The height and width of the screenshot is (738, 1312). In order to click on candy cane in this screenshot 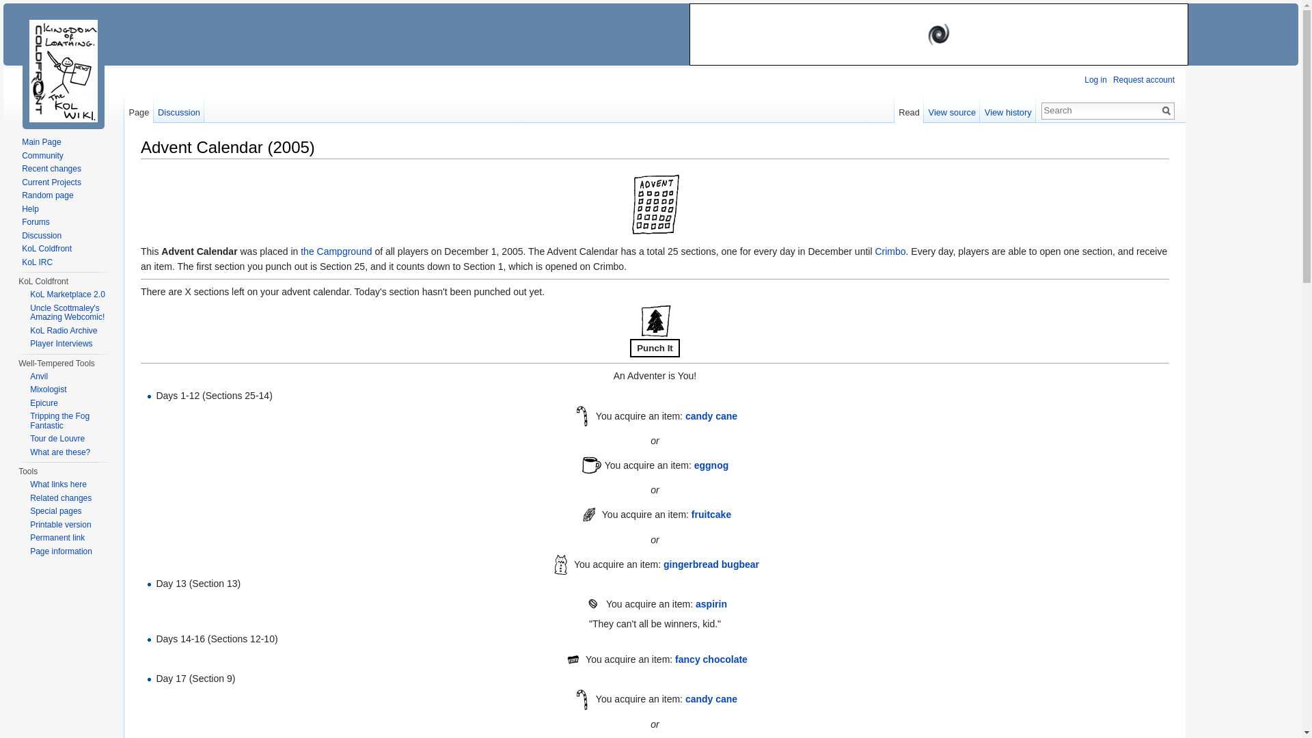, I will do `click(711, 415)`.